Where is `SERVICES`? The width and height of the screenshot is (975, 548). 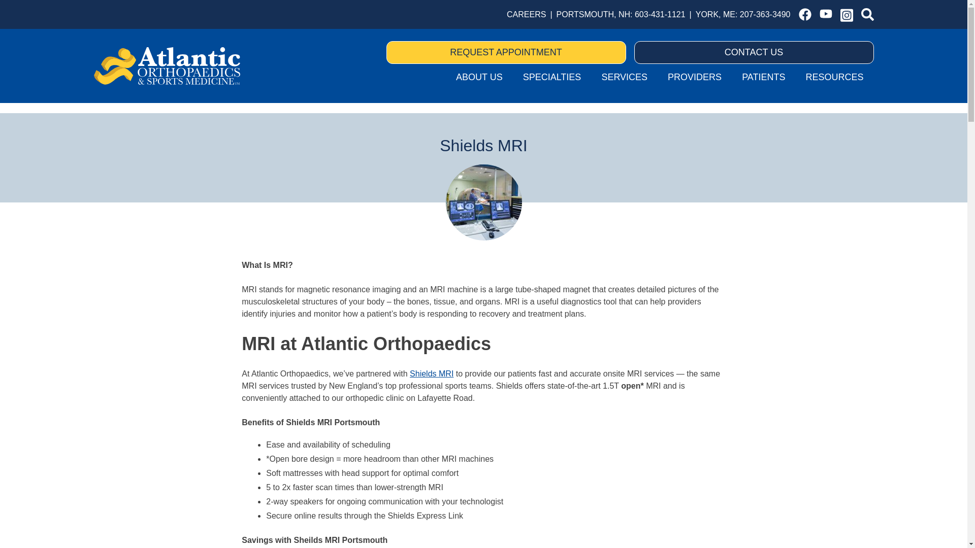
SERVICES is located at coordinates (624, 77).